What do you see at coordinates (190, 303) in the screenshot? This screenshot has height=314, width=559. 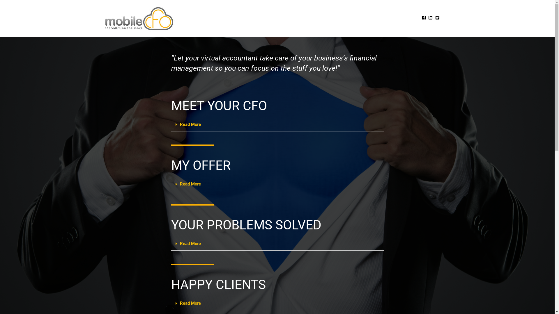 I see `Read More` at bounding box center [190, 303].